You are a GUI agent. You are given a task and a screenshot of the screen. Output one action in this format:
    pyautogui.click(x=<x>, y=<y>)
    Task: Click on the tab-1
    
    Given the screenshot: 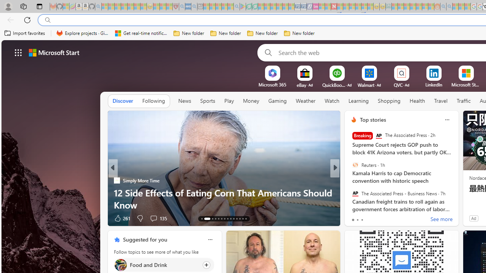 What is the action you would take?
    pyautogui.click(x=357, y=220)
    